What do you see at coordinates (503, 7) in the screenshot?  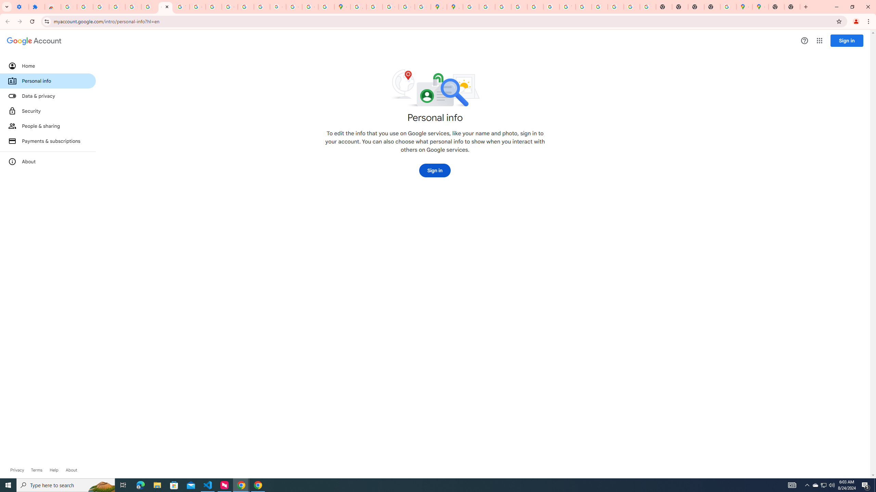 I see `Privacy Help Center - Policies Help` at bounding box center [503, 7].